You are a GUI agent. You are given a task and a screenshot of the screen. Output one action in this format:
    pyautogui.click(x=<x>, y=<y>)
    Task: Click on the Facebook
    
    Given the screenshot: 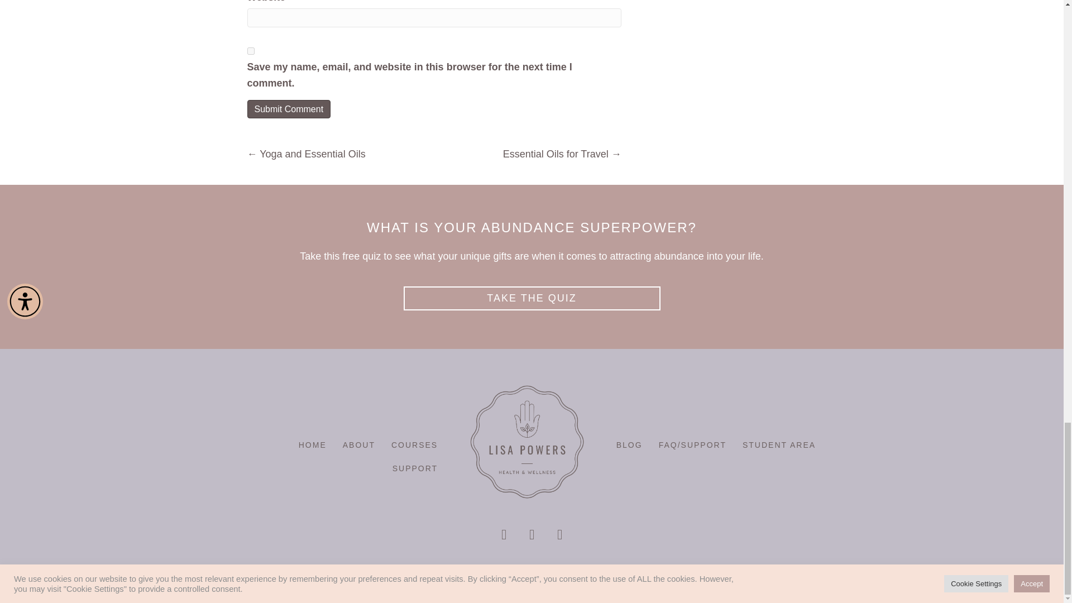 What is the action you would take?
    pyautogui.click(x=503, y=534)
    